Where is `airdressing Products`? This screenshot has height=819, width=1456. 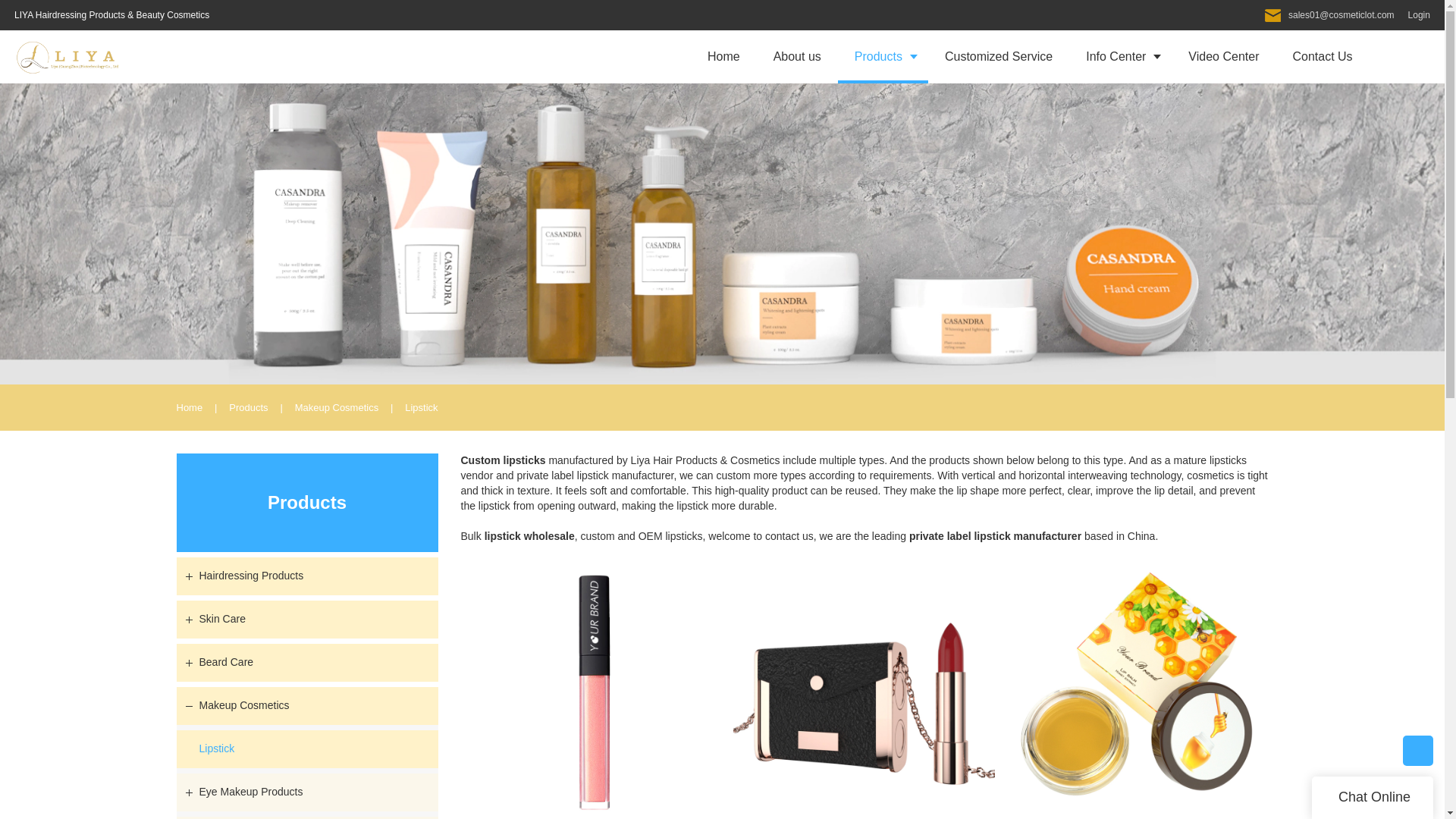
airdressing Products is located at coordinates (83, 15).